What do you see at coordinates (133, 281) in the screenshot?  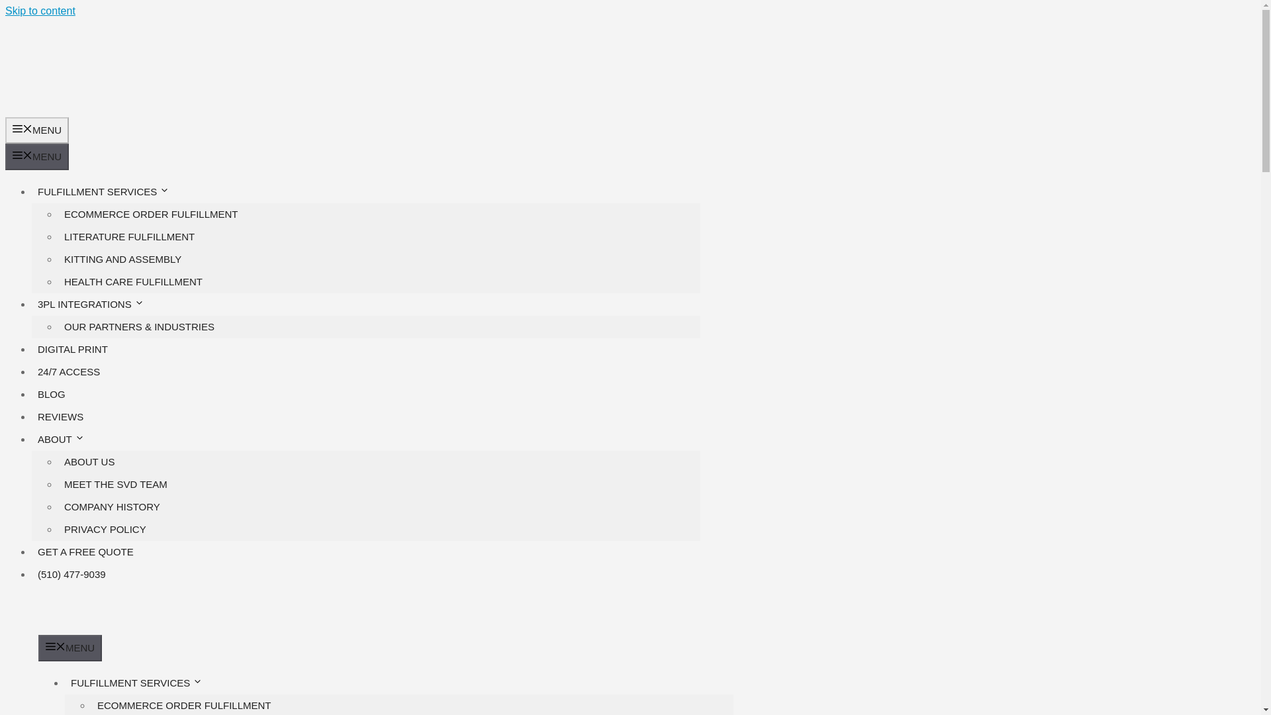 I see `HEALTH CARE FULFILLMENT` at bounding box center [133, 281].